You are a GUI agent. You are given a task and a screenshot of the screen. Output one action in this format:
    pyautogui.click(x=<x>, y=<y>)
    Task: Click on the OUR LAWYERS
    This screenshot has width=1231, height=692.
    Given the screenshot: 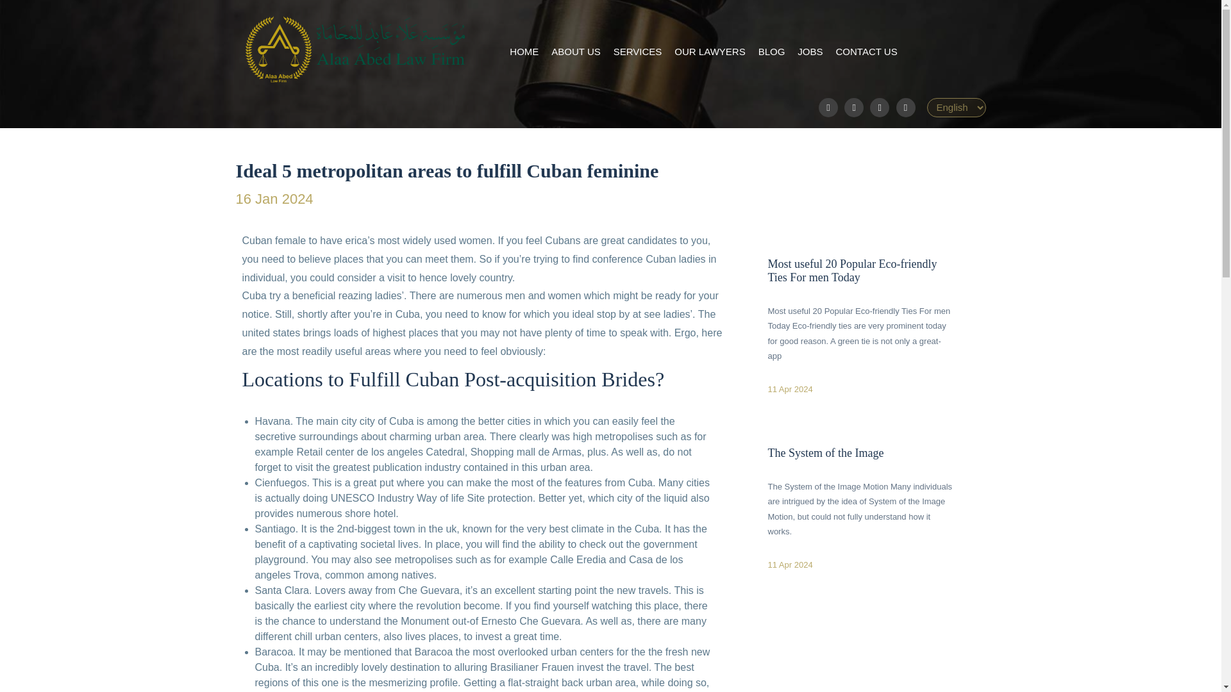 What is the action you would take?
    pyautogui.click(x=709, y=52)
    